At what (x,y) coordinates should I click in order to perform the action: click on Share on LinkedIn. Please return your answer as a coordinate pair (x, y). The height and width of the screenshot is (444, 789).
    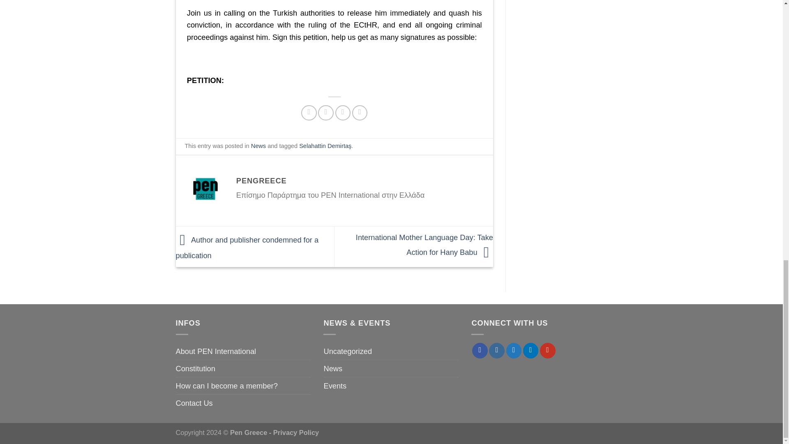
    Looking at the image, I should click on (360, 113).